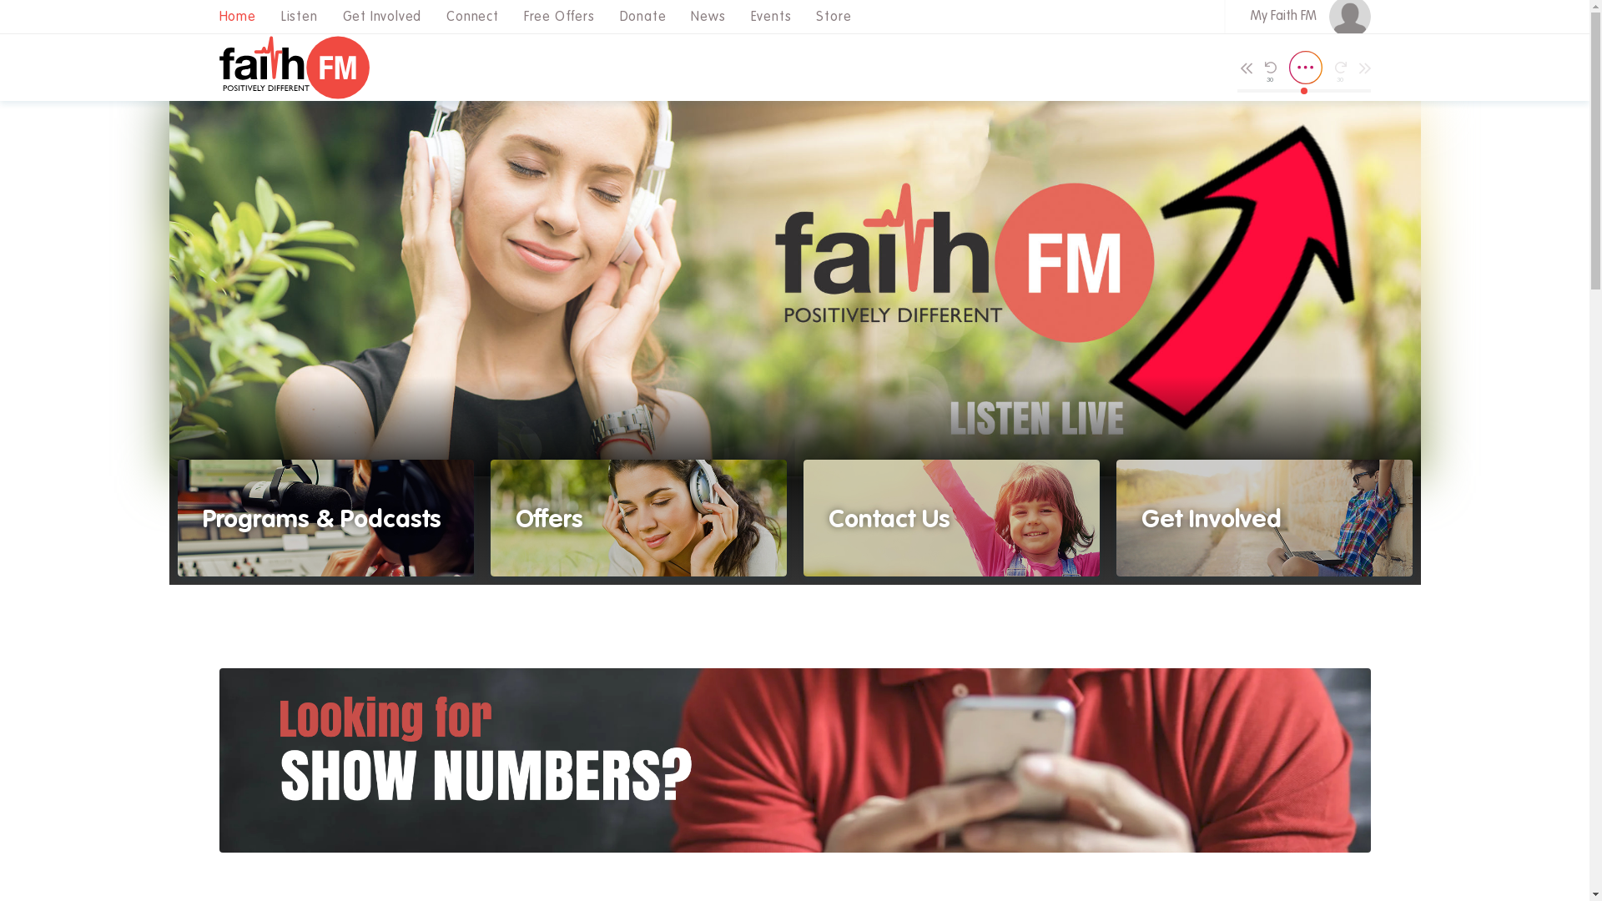 Image resolution: width=1602 pixels, height=901 pixels. What do you see at coordinates (643, 17) in the screenshot?
I see `Donate` at bounding box center [643, 17].